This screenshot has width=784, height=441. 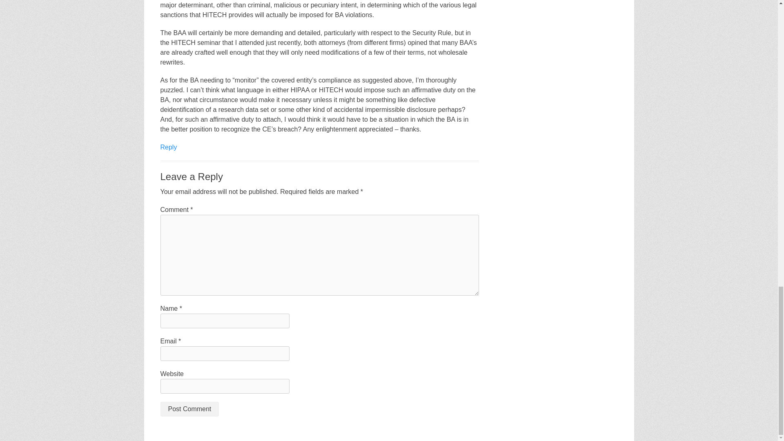 I want to click on Reply, so click(x=168, y=147).